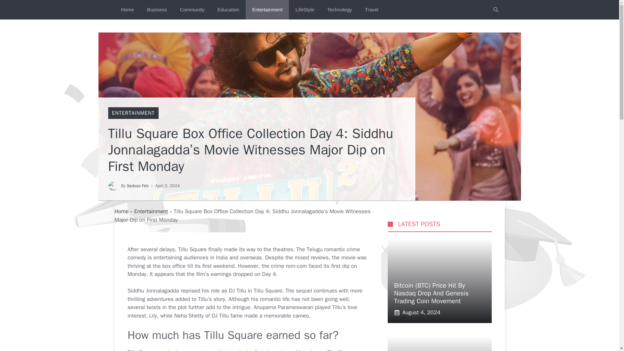 Image resolution: width=624 pixels, height=351 pixels. Describe the element at coordinates (127, 10) in the screenshot. I see `Home` at that location.